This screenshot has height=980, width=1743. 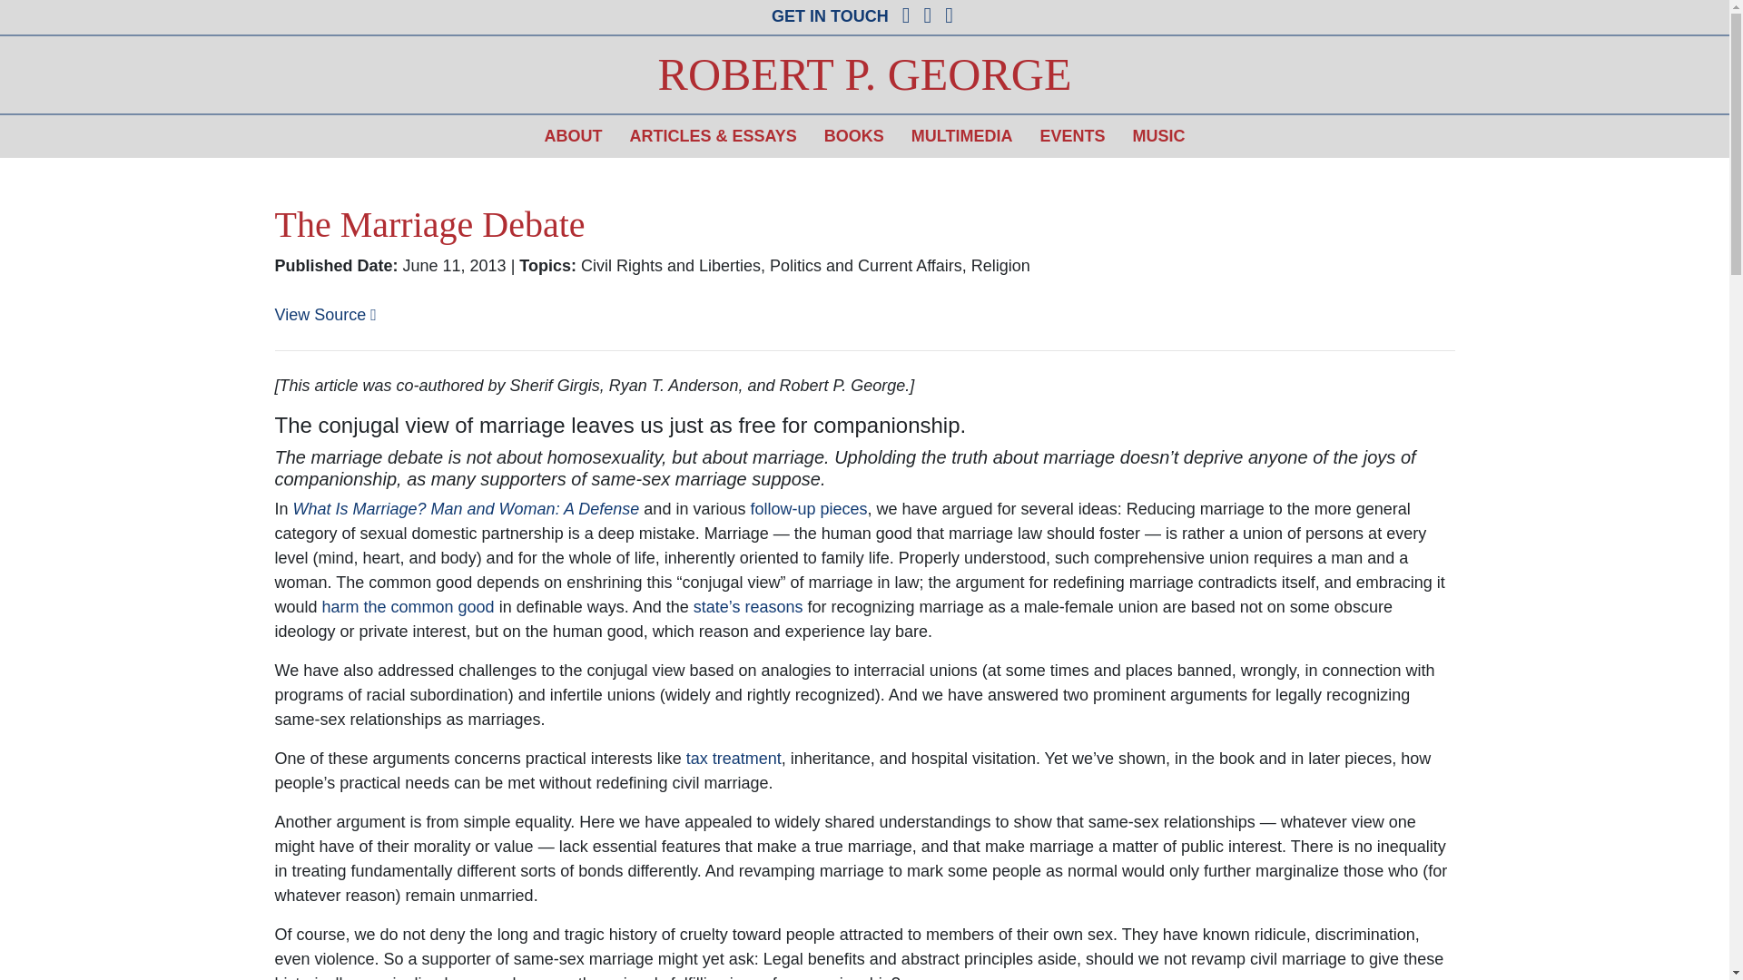 What do you see at coordinates (864, 74) in the screenshot?
I see `ROBERT P. GEORGE` at bounding box center [864, 74].